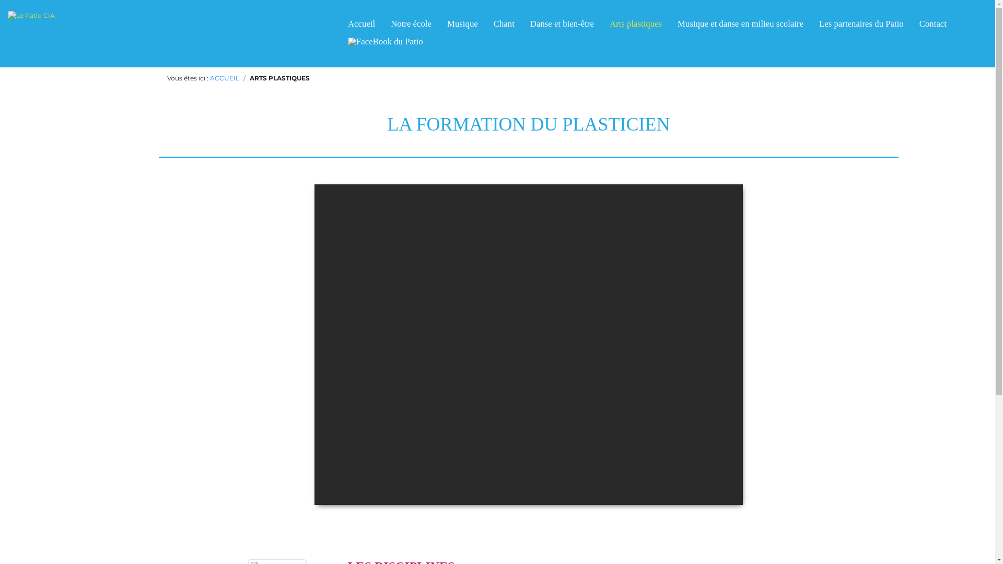 The width and height of the screenshot is (1003, 564). Describe the element at coordinates (636, 29) in the screenshot. I see `Arts plastiques
 ` at that location.